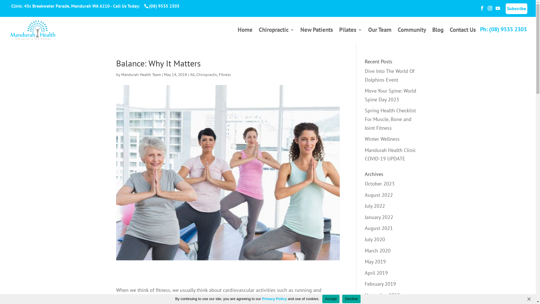 Image resolution: width=540 pixels, height=304 pixels. I want to click on Dive Into The World Of Dolphins Event, so click(390, 75).